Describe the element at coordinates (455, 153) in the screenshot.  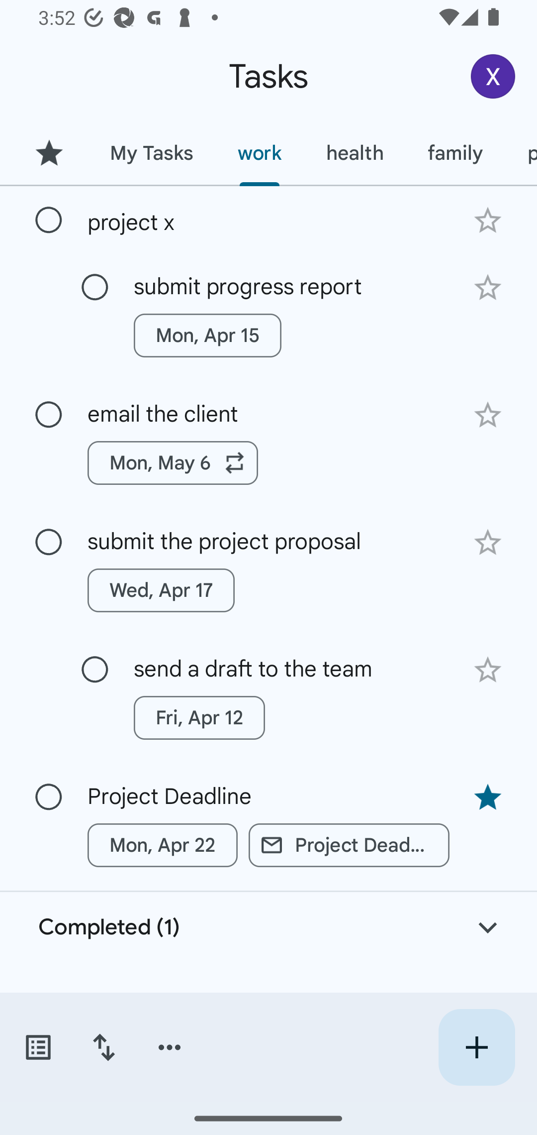
I see `family` at that location.